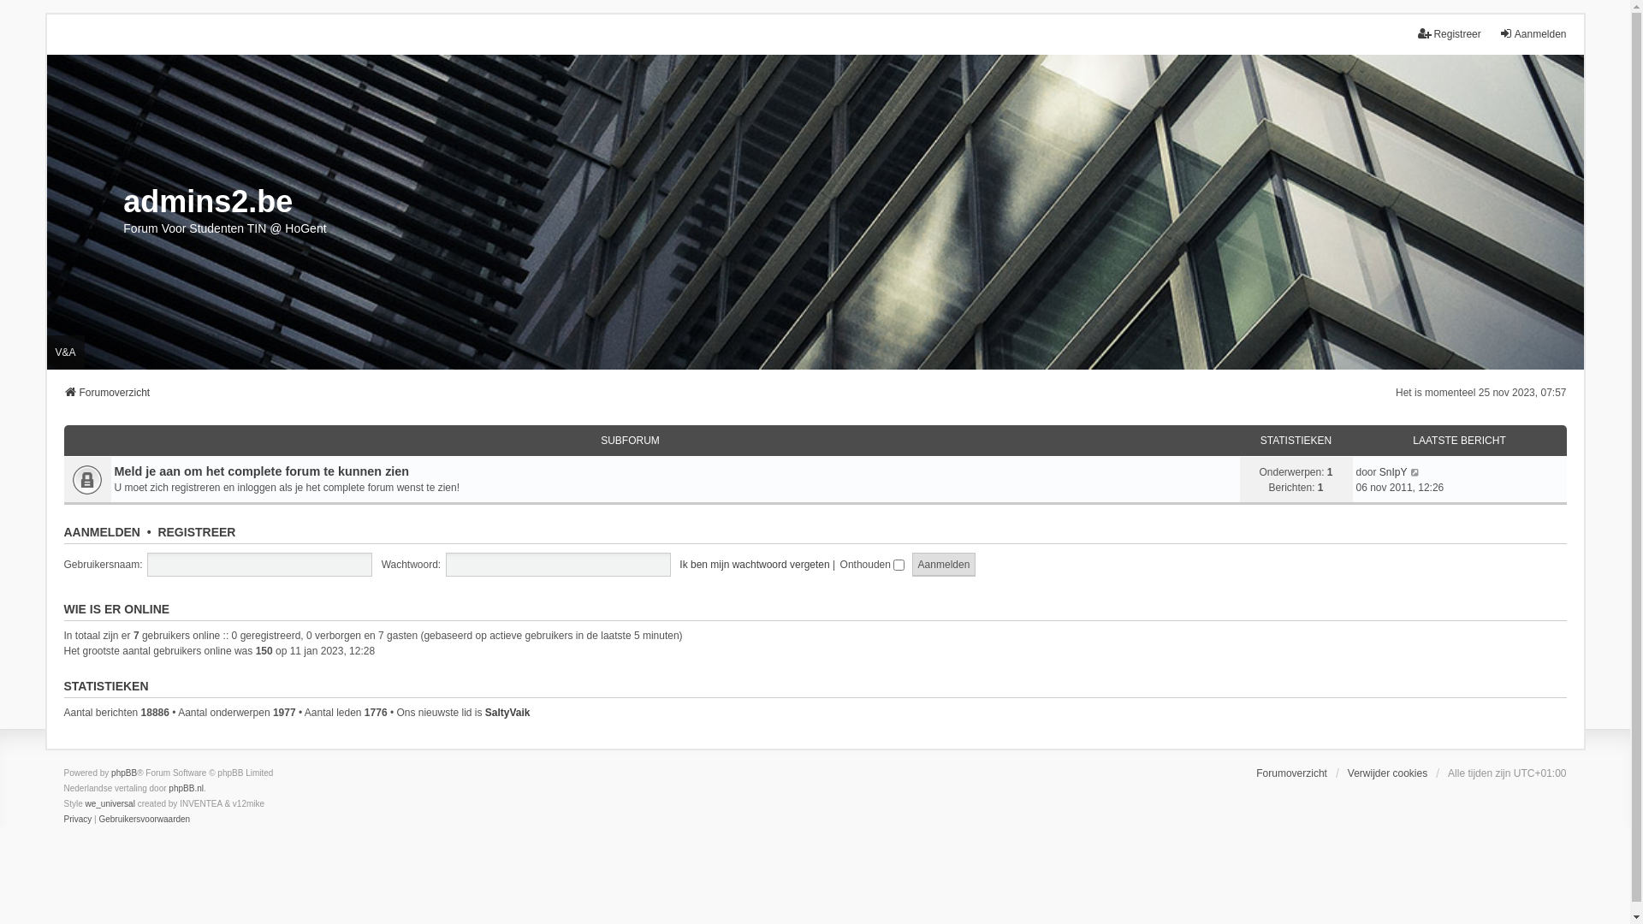 The image size is (1643, 924). What do you see at coordinates (1292, 773) in the screenshot?
I see `Forumoverzicht` at bounding box center [1292, 773].